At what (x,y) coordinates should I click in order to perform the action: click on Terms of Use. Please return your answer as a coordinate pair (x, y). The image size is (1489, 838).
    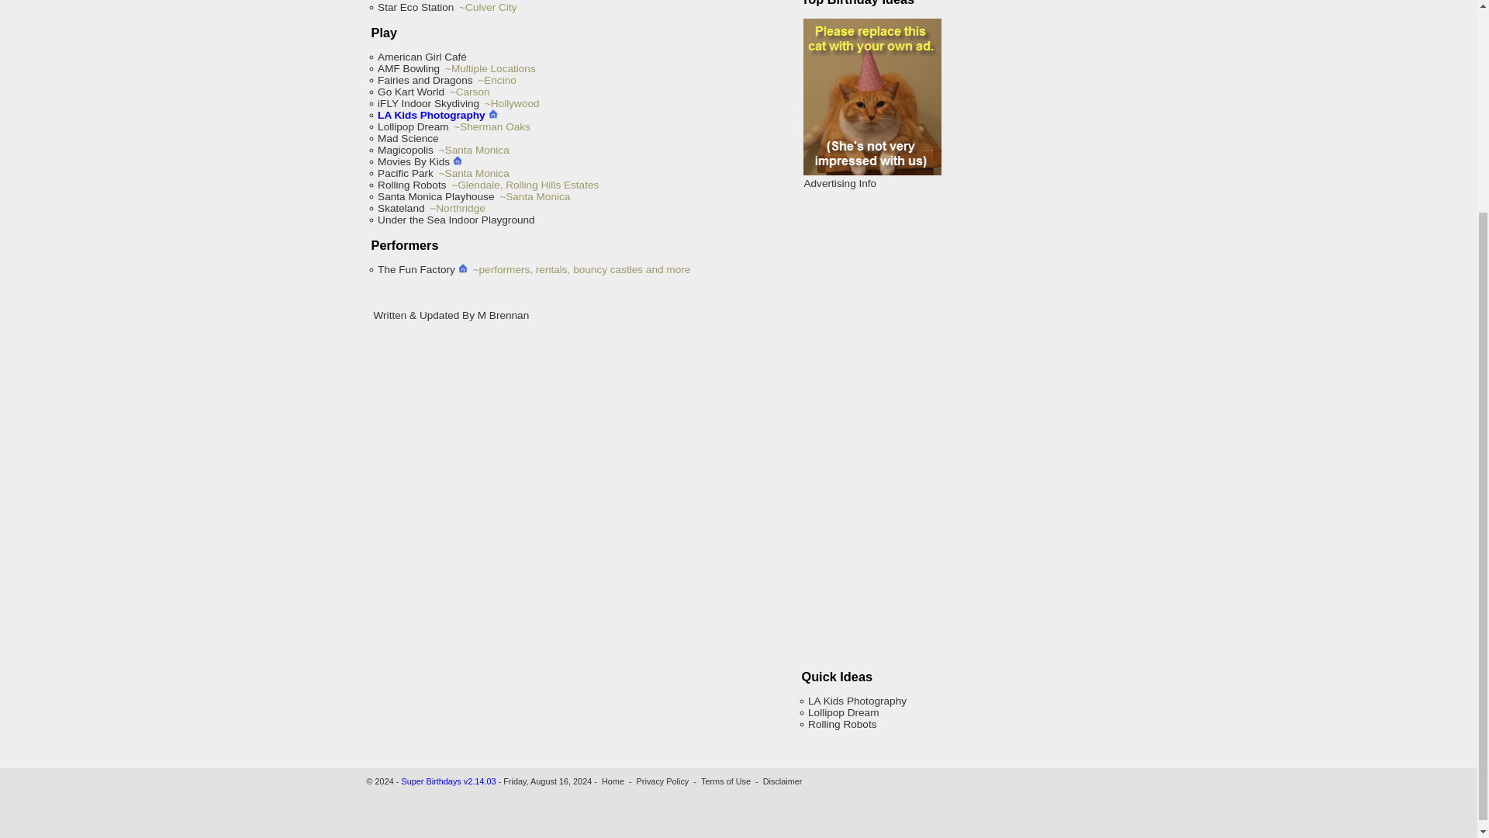
    Looking at the image, I should click on (726, 781).